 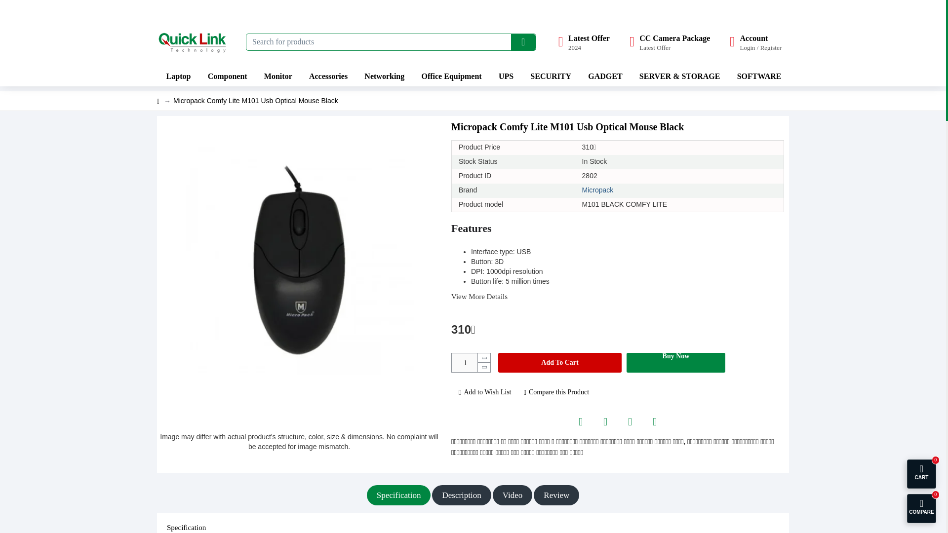 What do you see at coordinates (670, 41) in the screenshot?
I see `QuickLink BD` at bounding box center [670, 41].